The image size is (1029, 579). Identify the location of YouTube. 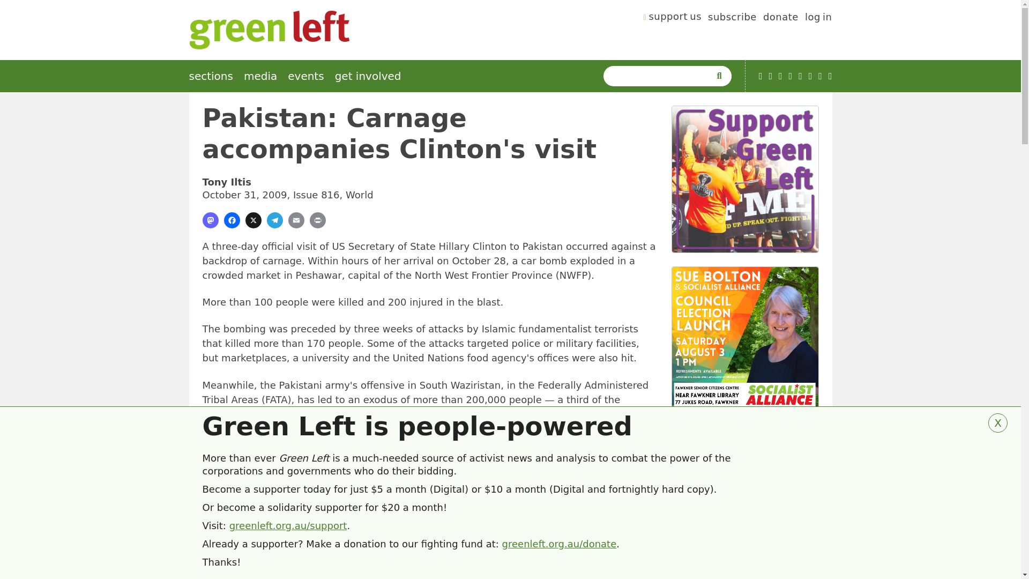
(760, 76).